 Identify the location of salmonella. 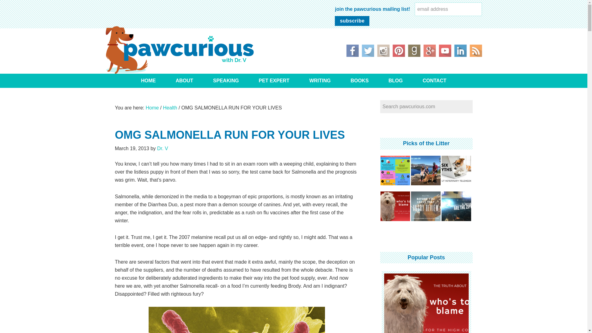
(237, 320).